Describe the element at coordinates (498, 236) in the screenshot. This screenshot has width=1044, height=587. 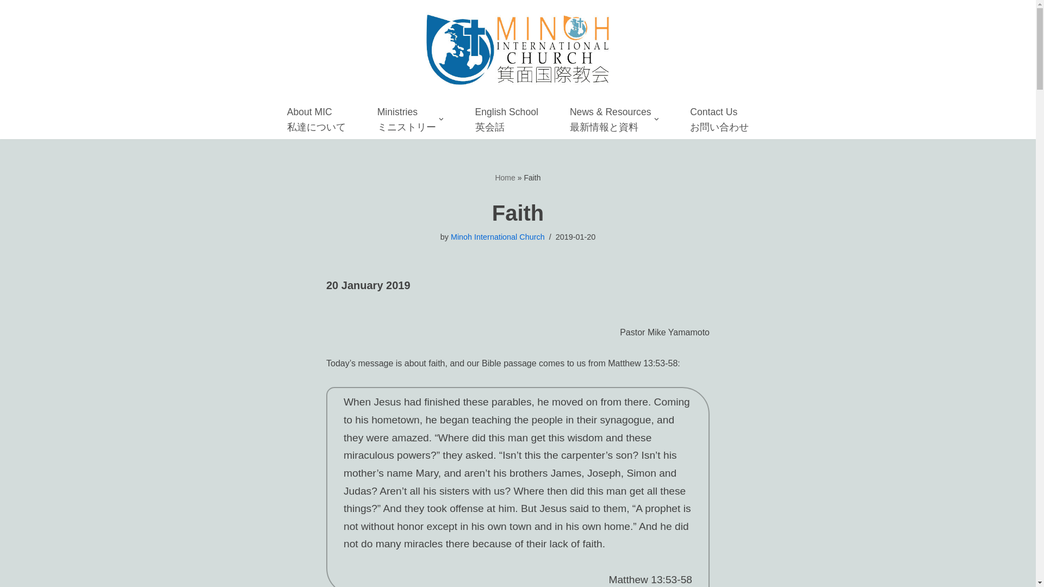
I see `Posts by Minoh International Church` at that location.